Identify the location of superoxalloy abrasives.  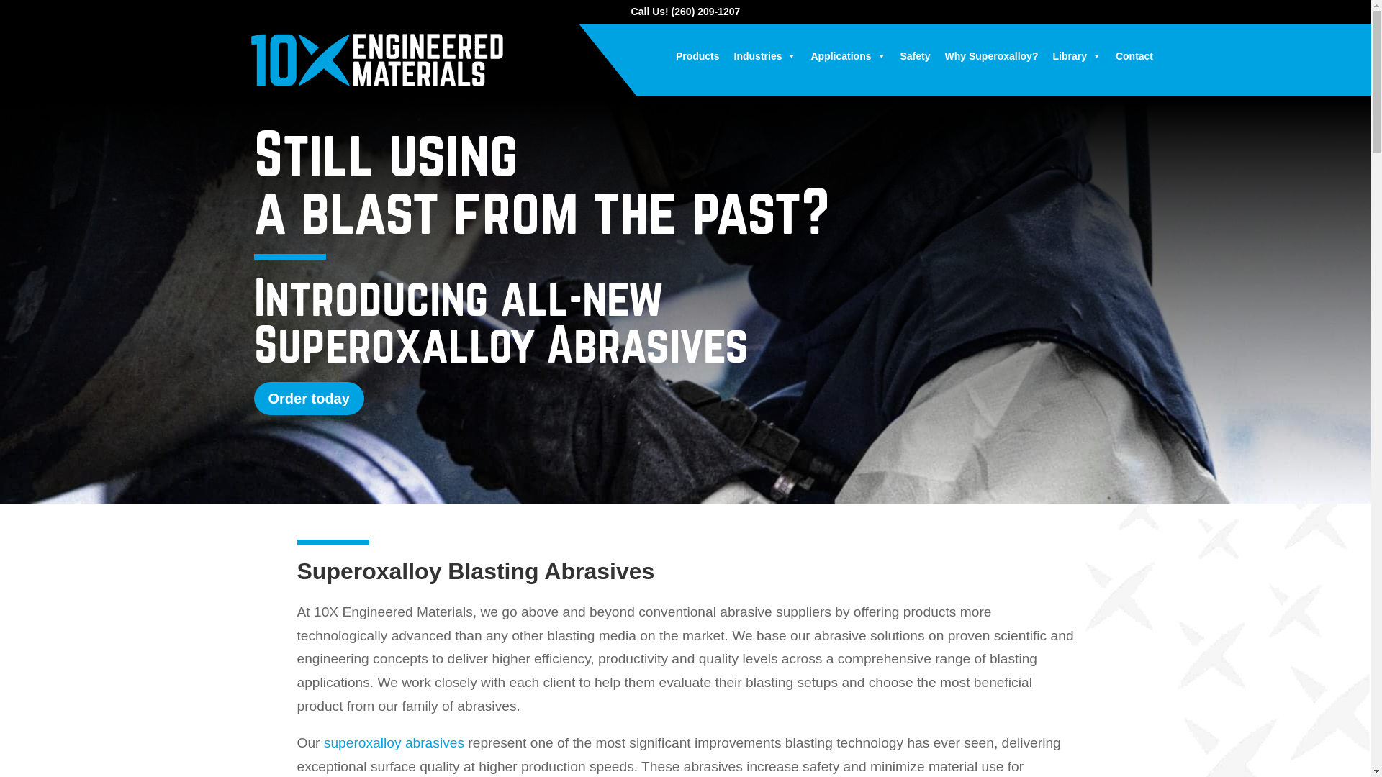
(394, 742).